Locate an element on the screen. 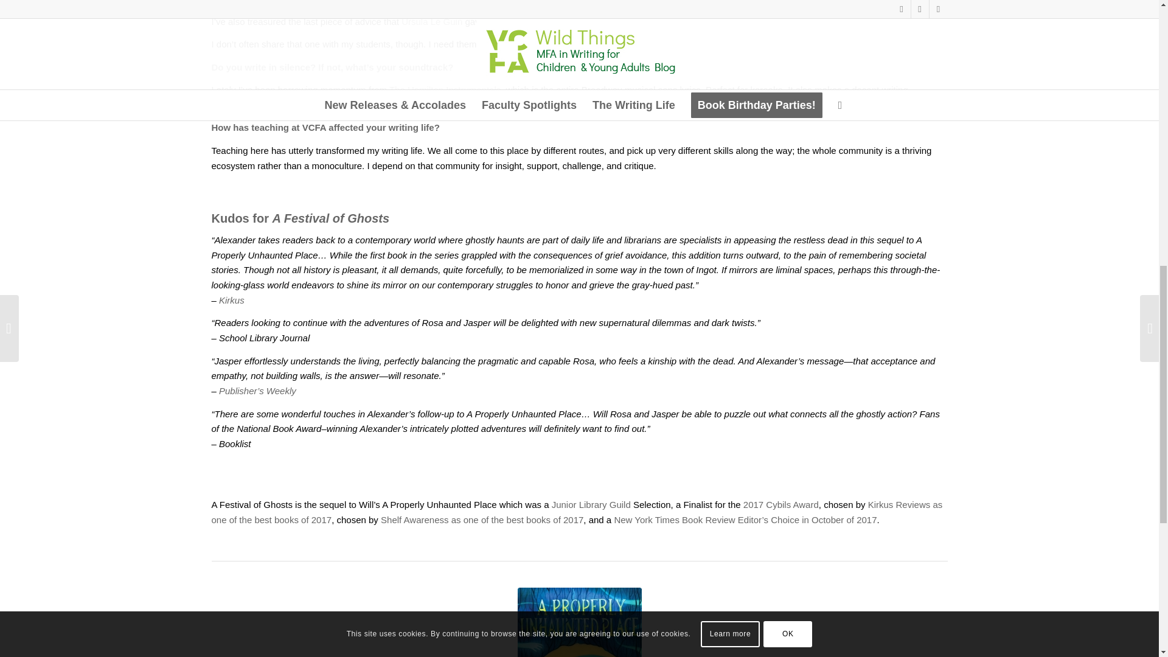  Shelf Awareness as one of the best books of 2017 is located at coordinates (482, 520).